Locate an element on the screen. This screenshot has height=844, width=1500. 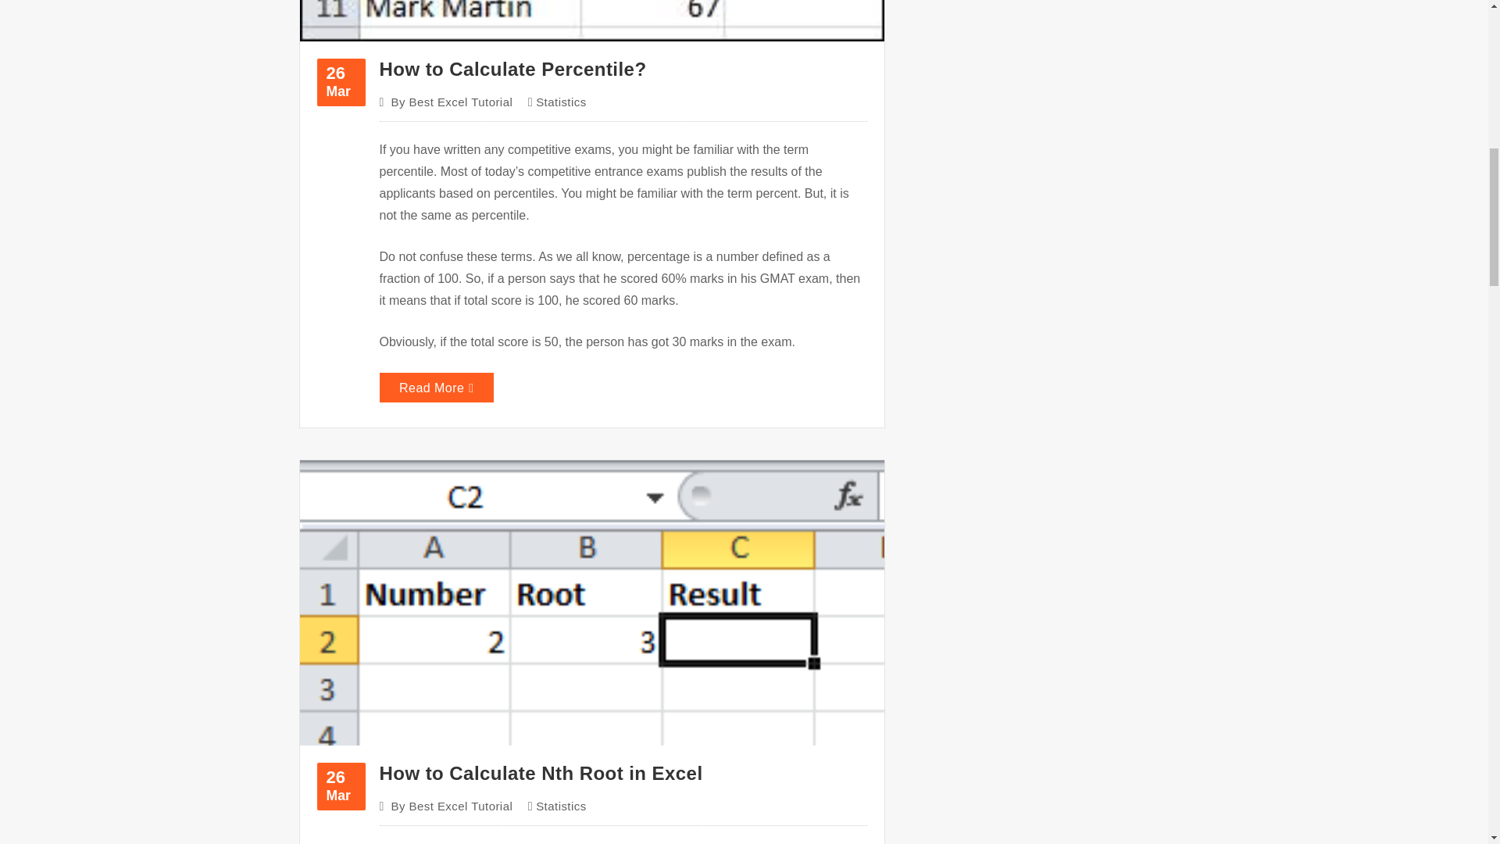
Statistics is located at coordinates (341, 82).